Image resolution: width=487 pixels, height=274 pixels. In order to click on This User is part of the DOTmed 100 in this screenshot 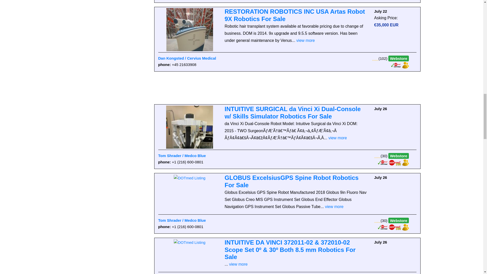, I will do `click(395, 227)`.